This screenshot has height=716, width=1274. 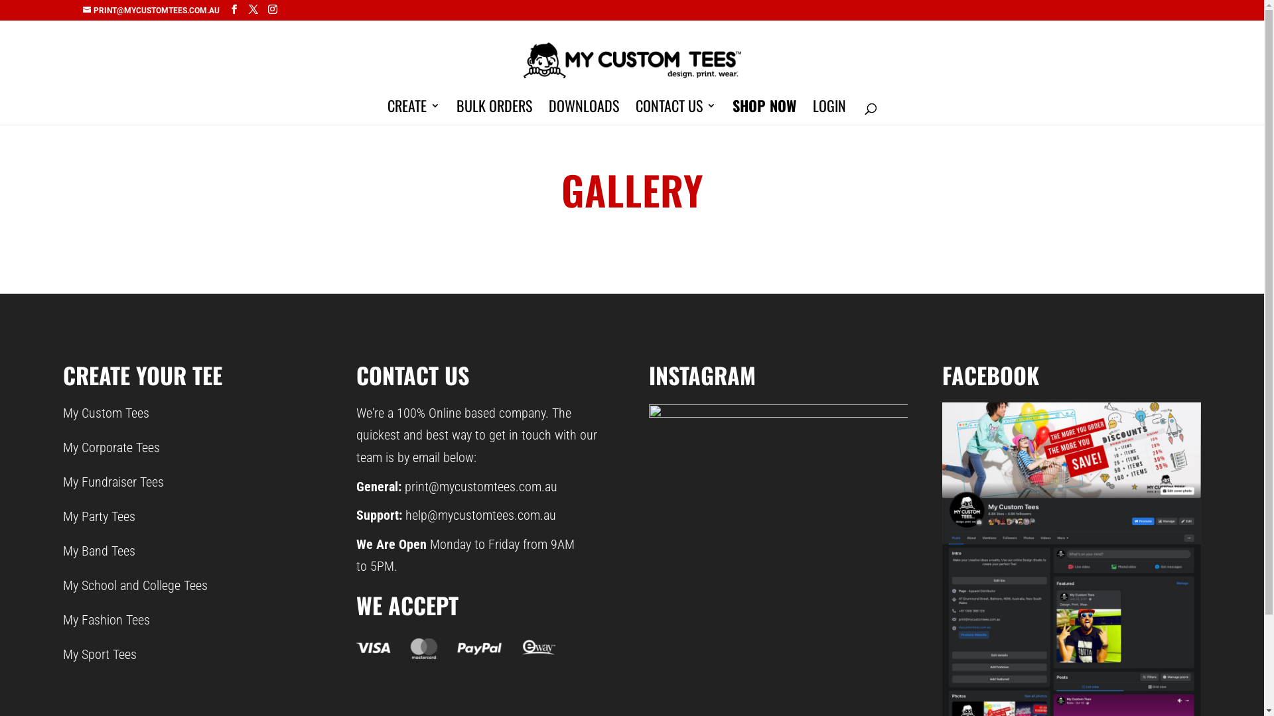 I want to click on CONTACT US, so click(x=675, y=113).